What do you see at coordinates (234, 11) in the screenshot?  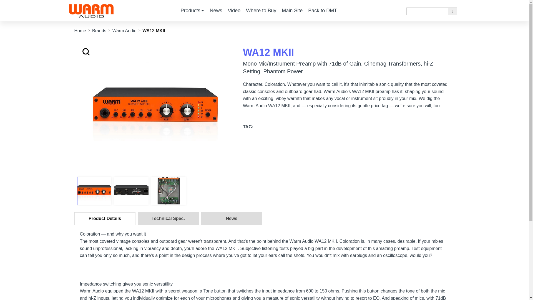 I see `Video` at bounding box center [234, 11].